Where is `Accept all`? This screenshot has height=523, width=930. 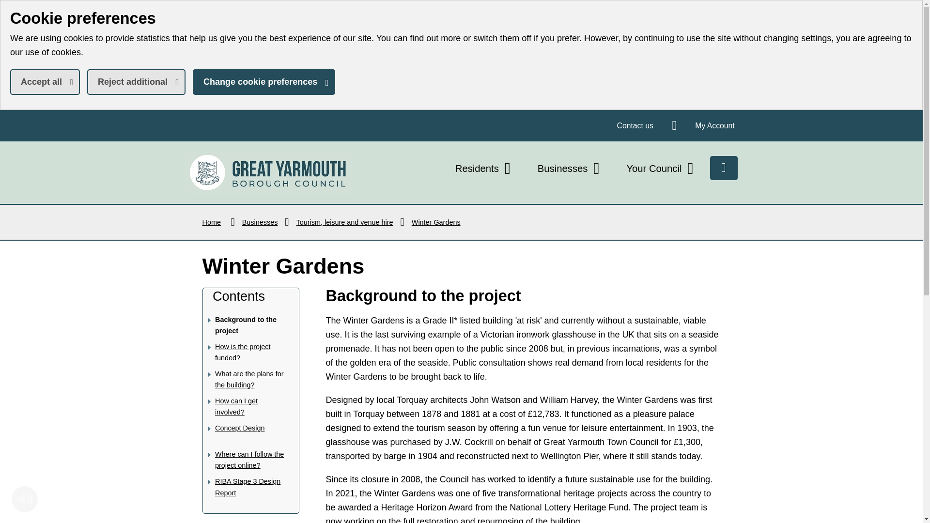
Accept all is located at coordinates (45, 81).